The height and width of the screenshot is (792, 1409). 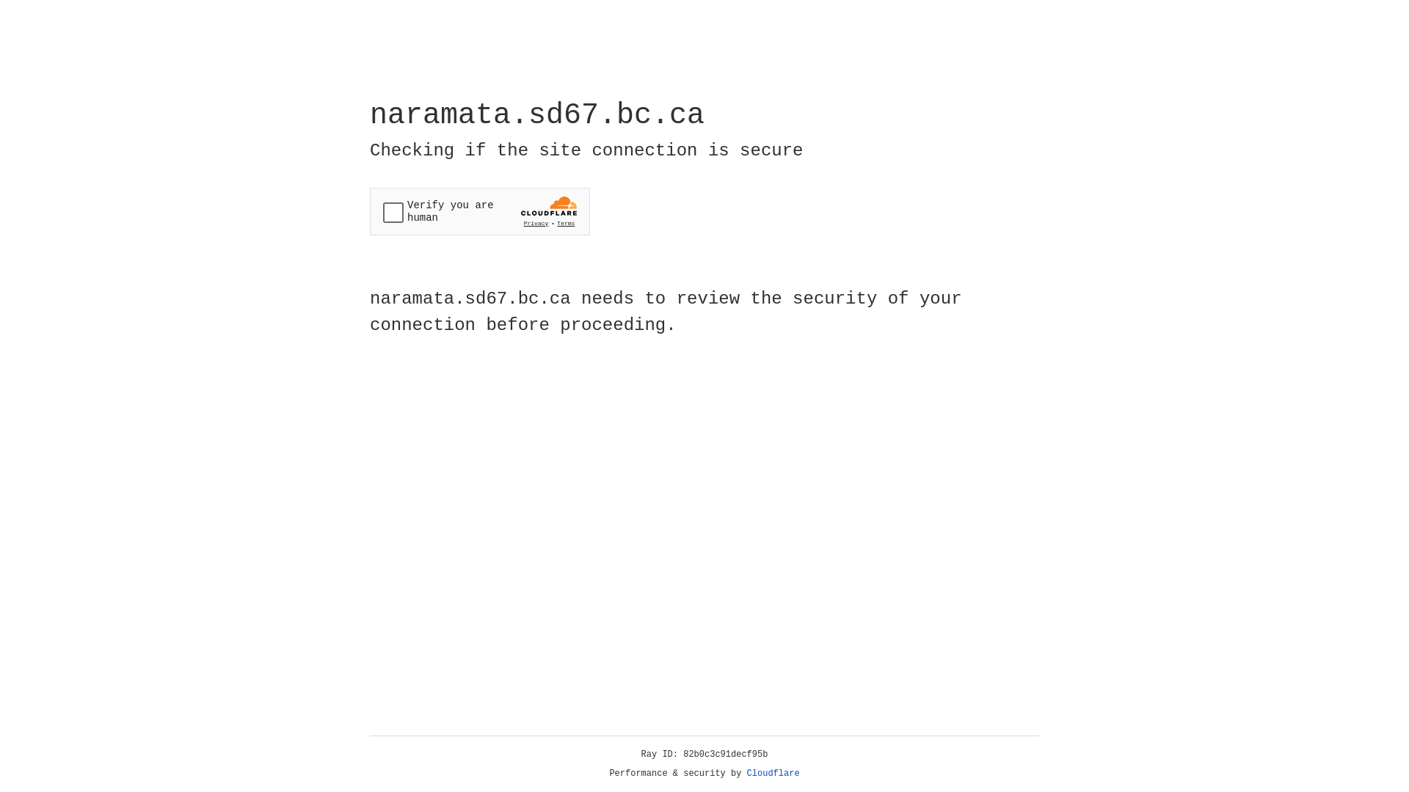 I want to click on Widget containing a Cloudflare security challenge, so click(x=480, y=211).